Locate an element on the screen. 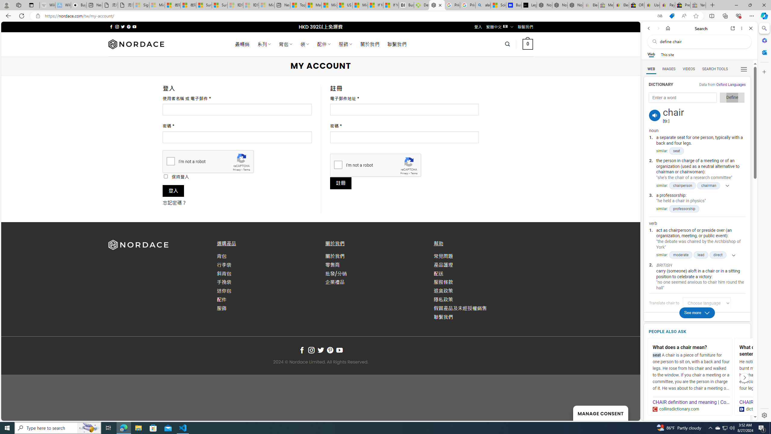 Image resolution: width=771 pixels, height=434 pixels. chairperson is located at coordinates (682, 185).